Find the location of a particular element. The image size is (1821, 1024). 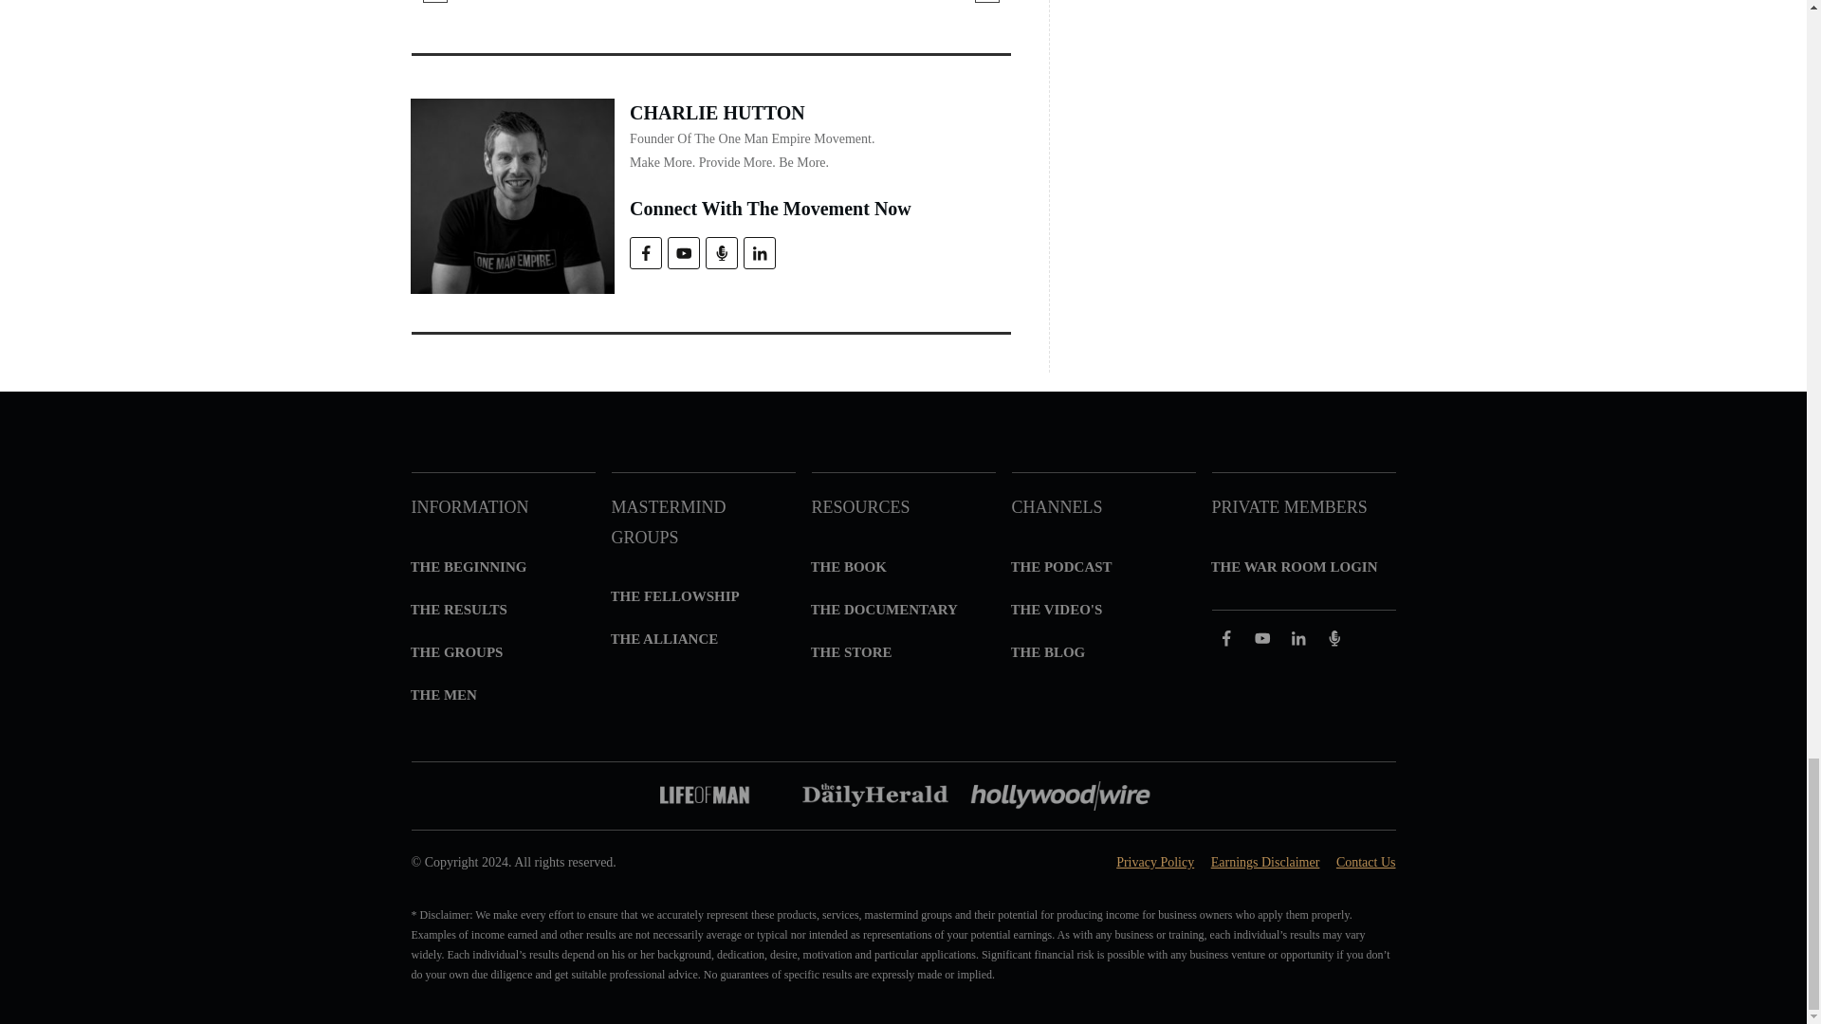

THE VIDEO'S is located at coordinates (1057, 609).